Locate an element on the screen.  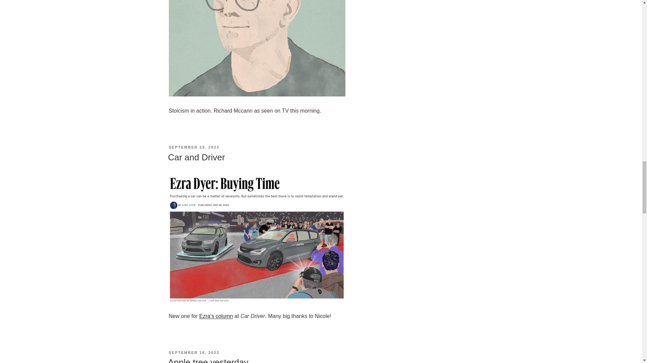
Apple tree yesterday is located at coordinates (208, 360).